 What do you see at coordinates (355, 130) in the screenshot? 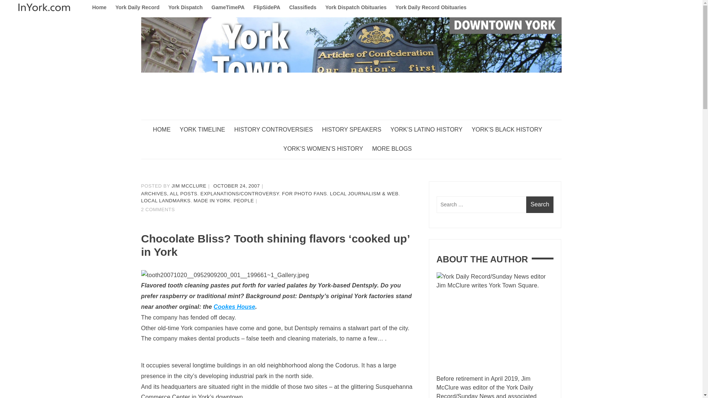
I see `HISTORY SPEAKERS` at bounding box center [355, 130].